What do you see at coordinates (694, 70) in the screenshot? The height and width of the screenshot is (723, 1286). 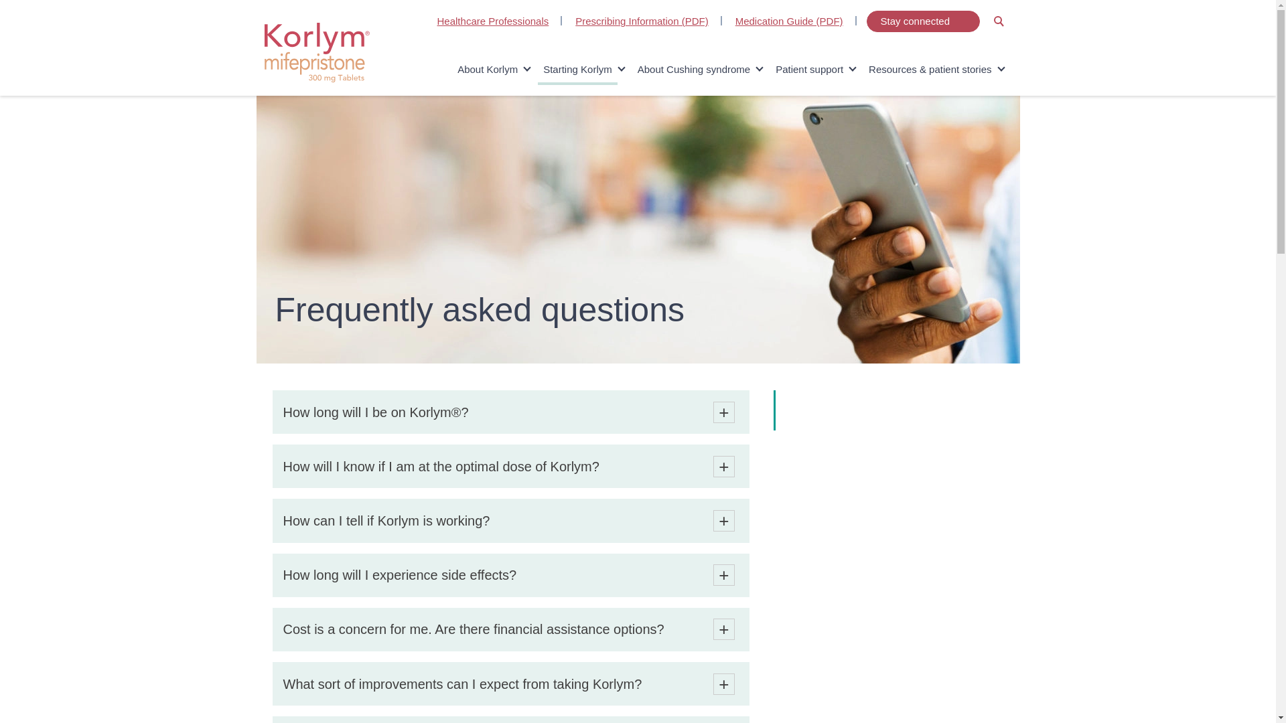 I see `About Cushing syndrome` at bounding box center [694, 70].